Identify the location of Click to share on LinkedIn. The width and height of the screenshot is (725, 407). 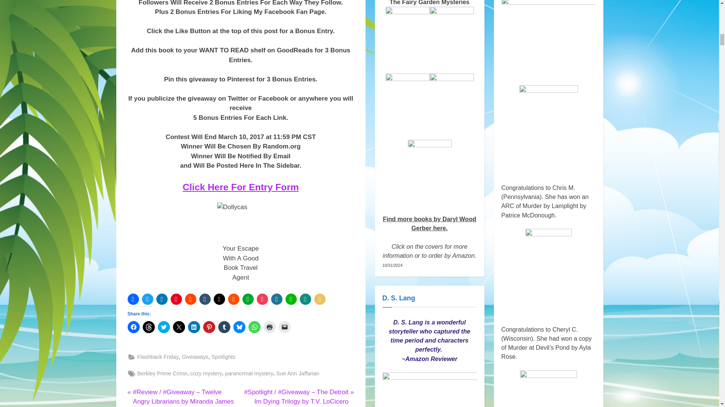
(194, 327).